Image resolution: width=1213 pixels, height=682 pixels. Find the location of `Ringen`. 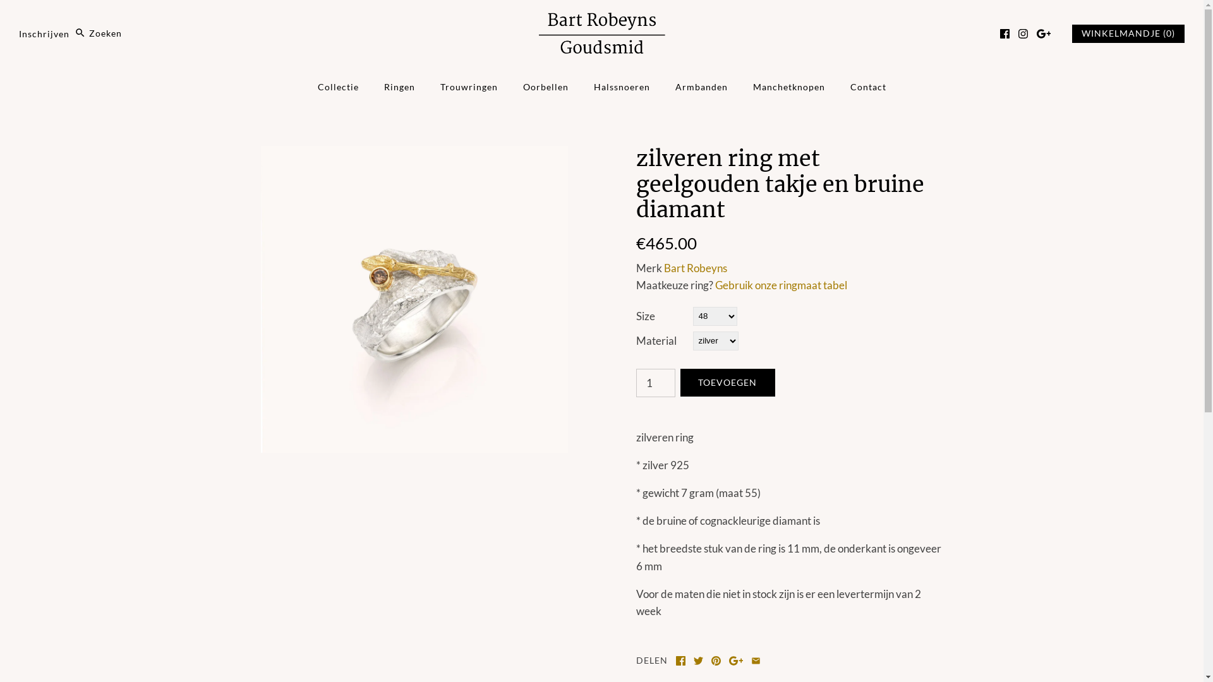

Ringen is located at coordinates (399, 87).